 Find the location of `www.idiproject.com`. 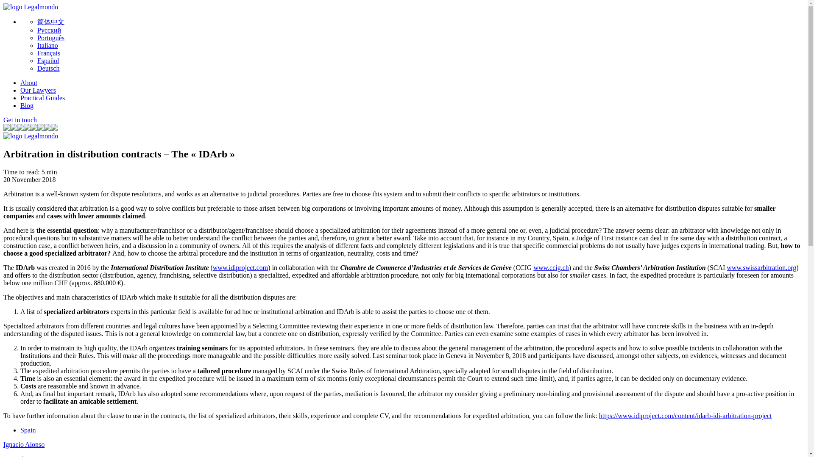

www.idiproject.com is located at coordinates (240, 267).